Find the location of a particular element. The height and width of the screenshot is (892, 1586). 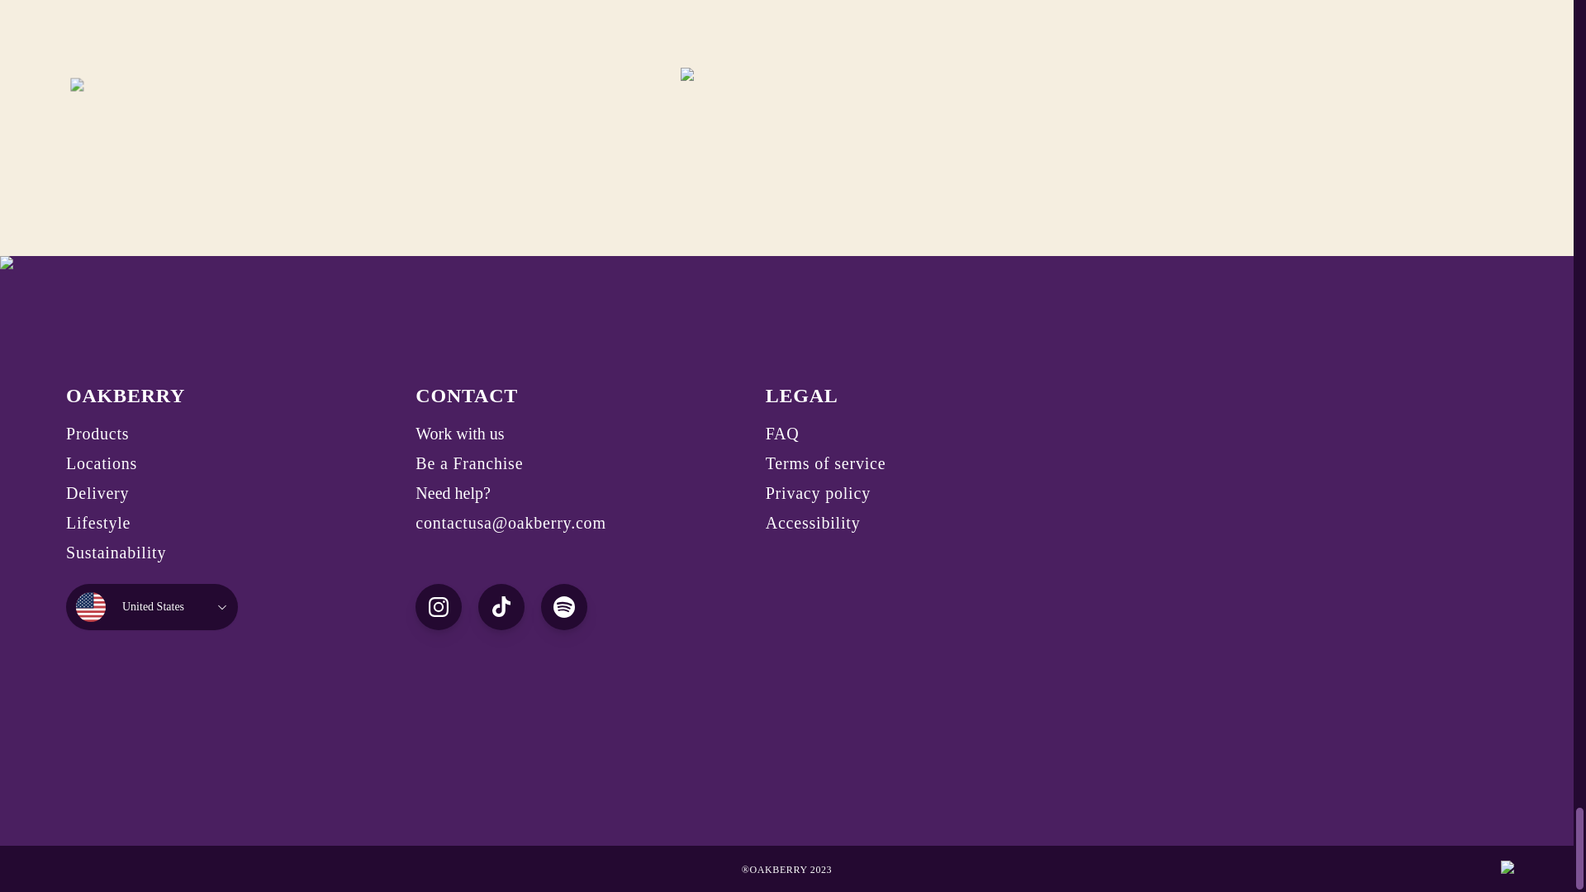

Locations is located at coordinates (101, 463).